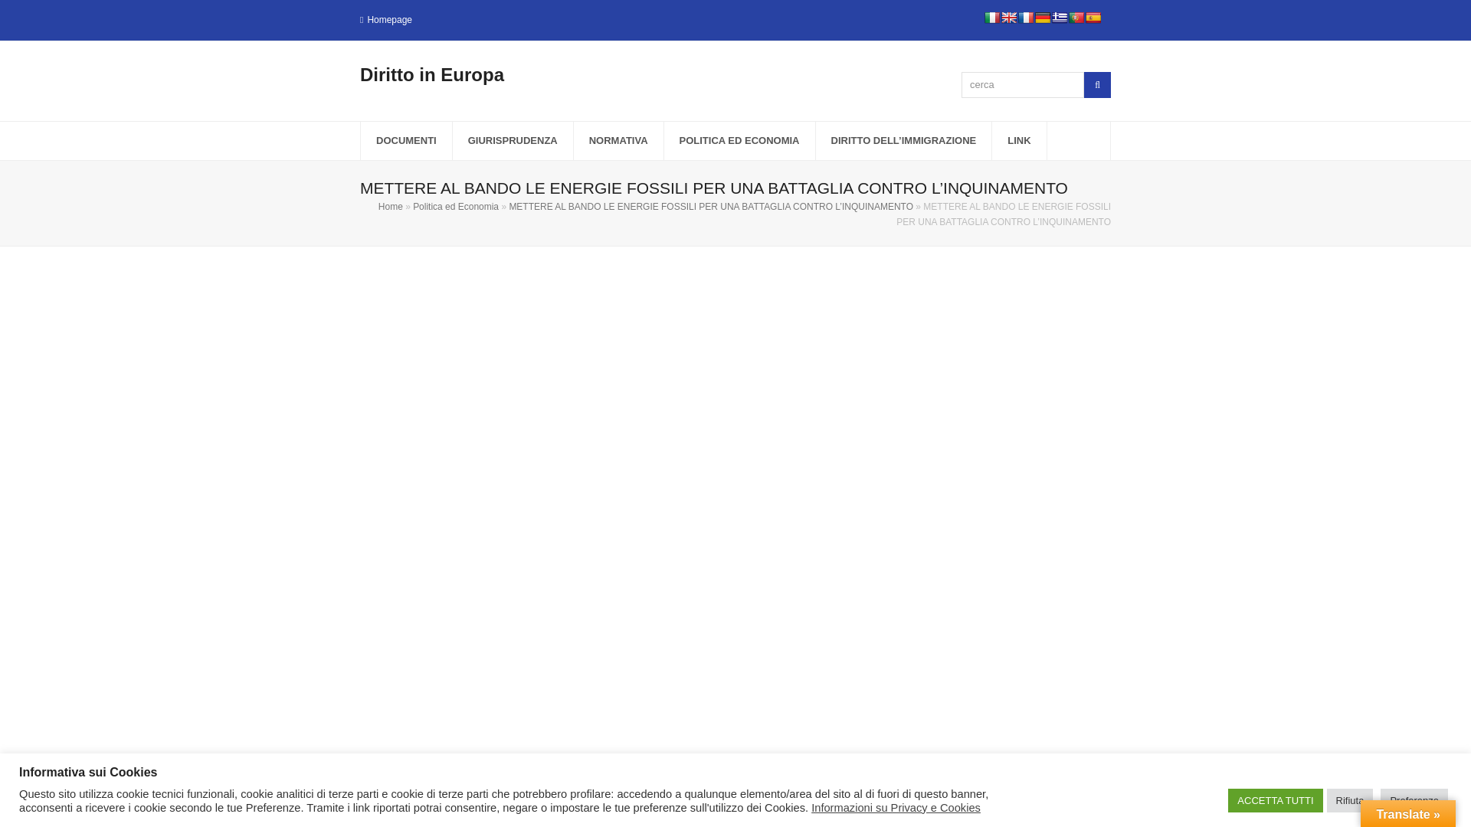 This screenshot has height=827, width=1471. Describe the element at coordinates (1025, 18) in the screenshot. I see `French` at that location.